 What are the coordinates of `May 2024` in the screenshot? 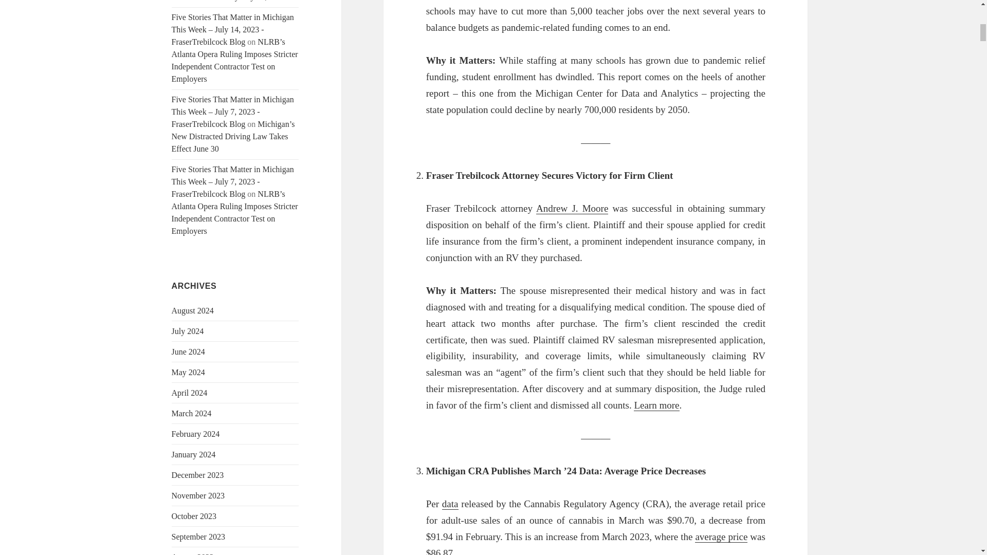 It's located at (188, 372).